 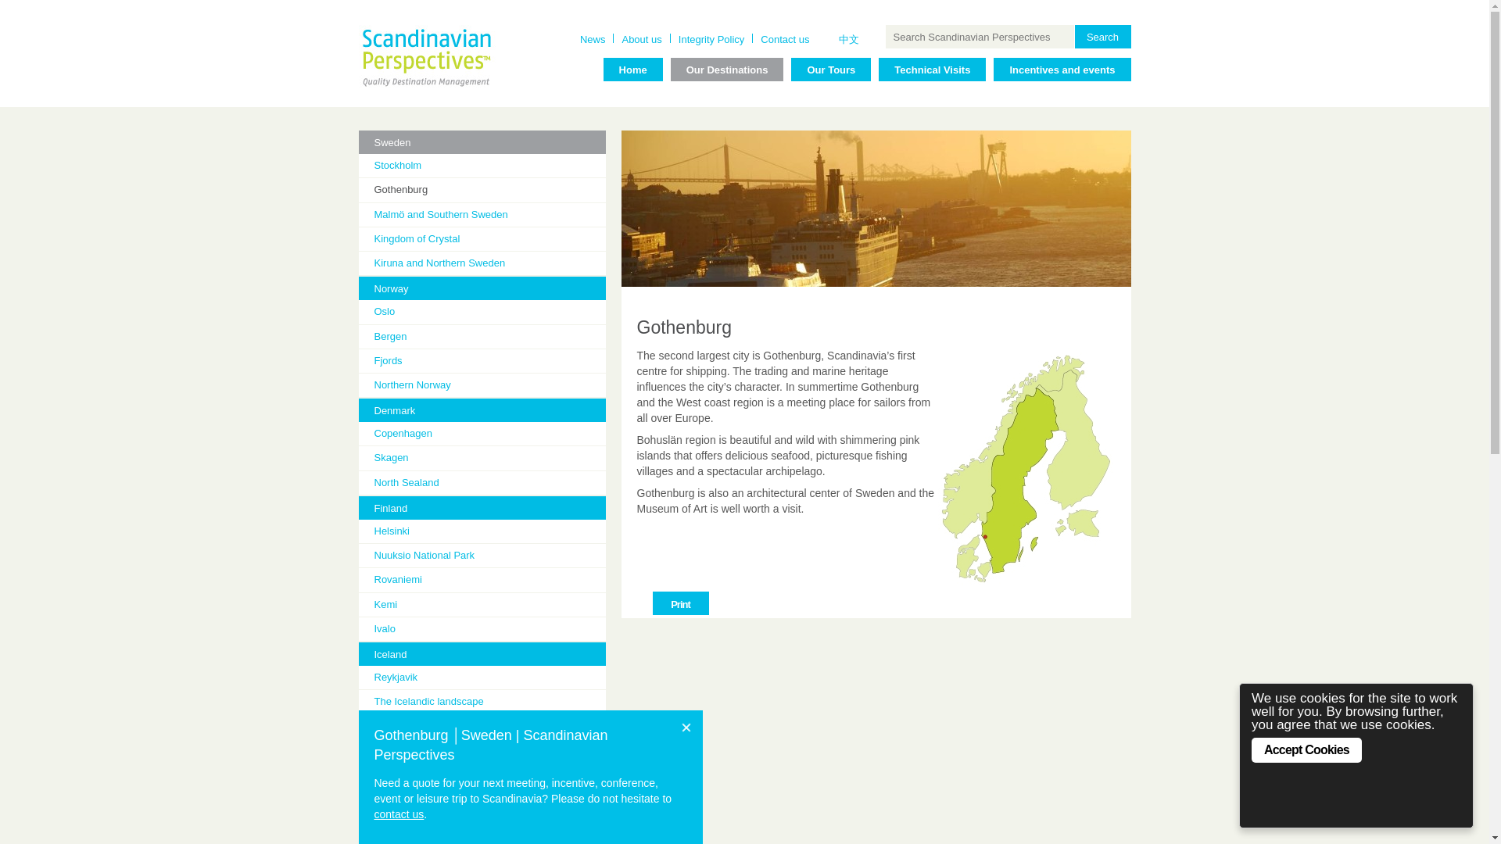 I want to click on Skagen, so click(x=489, y=458).